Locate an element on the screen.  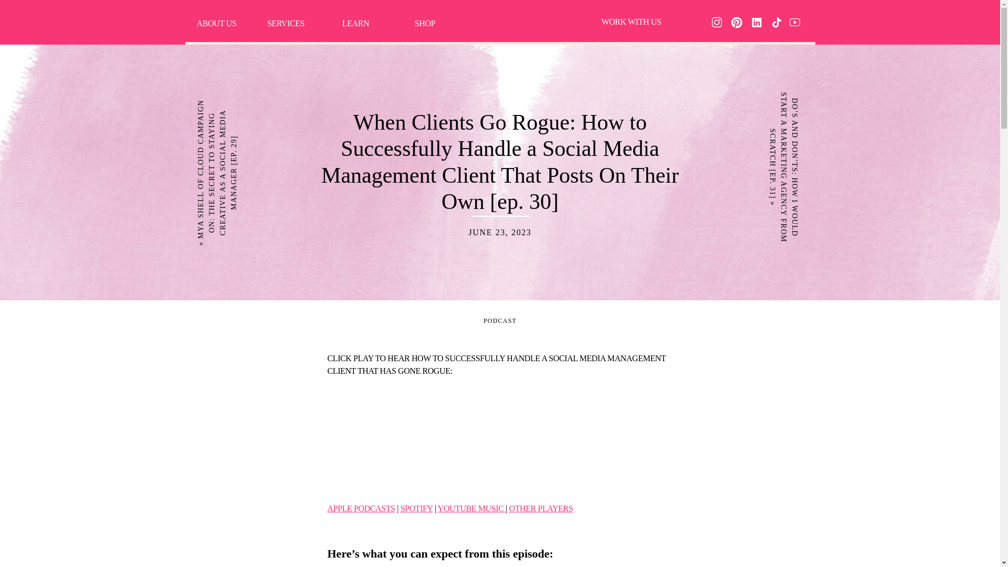
LEARN is located at coordinates (356, 24).